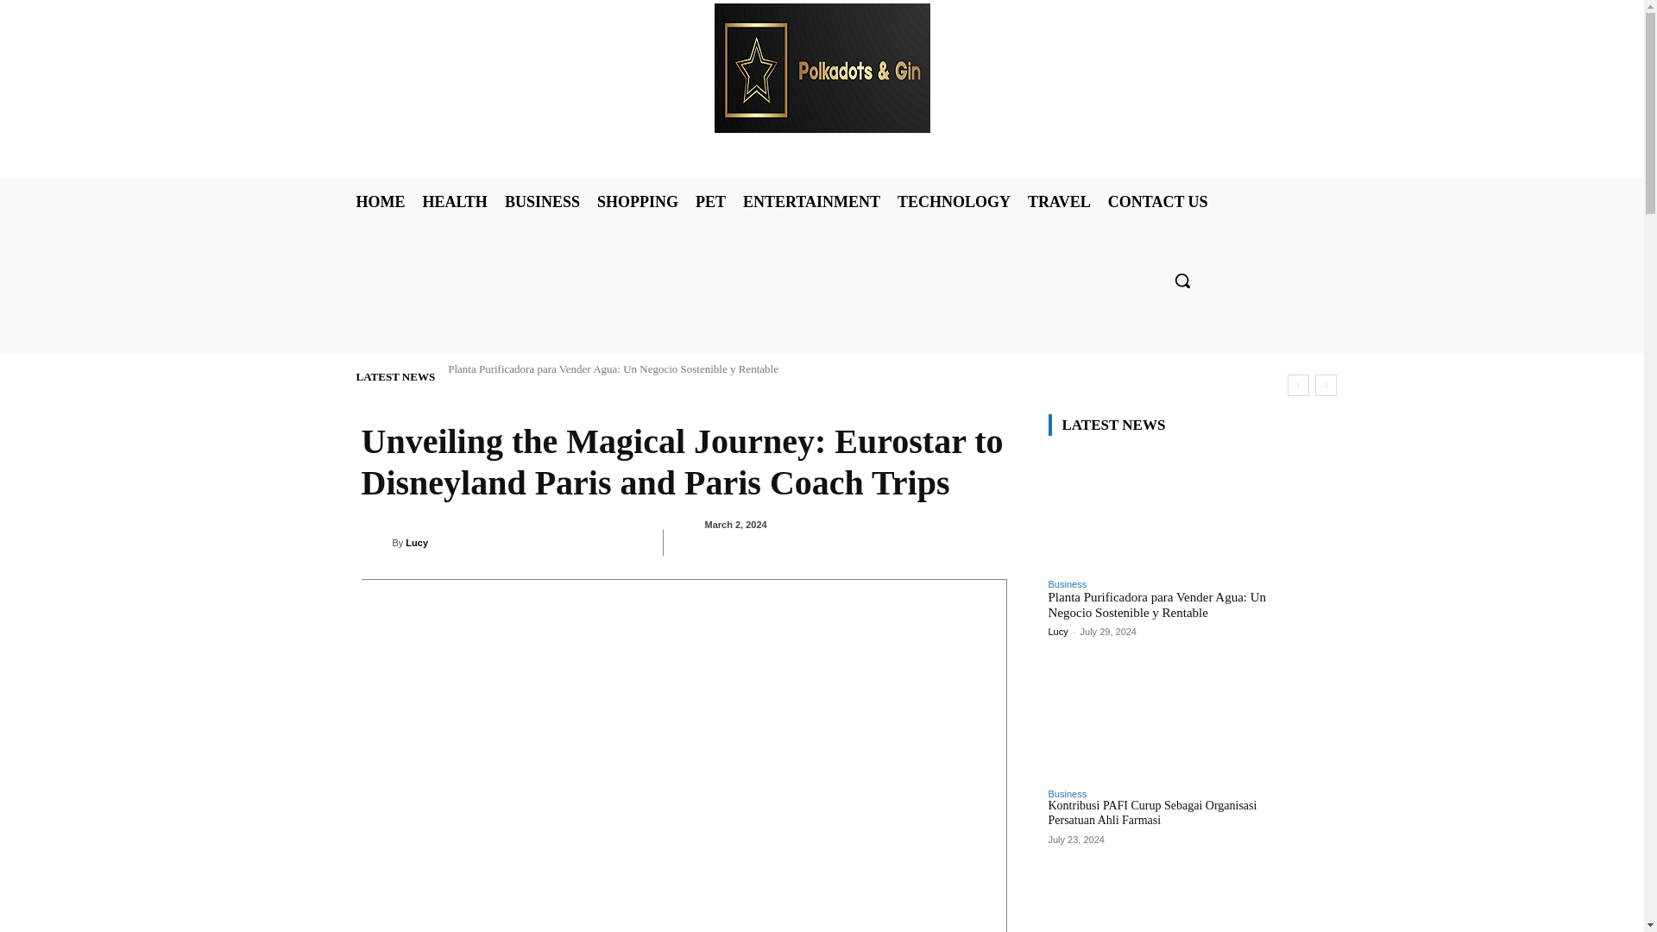  Describe the element at coordinates (637, 202) in the screenshot. I see `SHOPPING` at that location.